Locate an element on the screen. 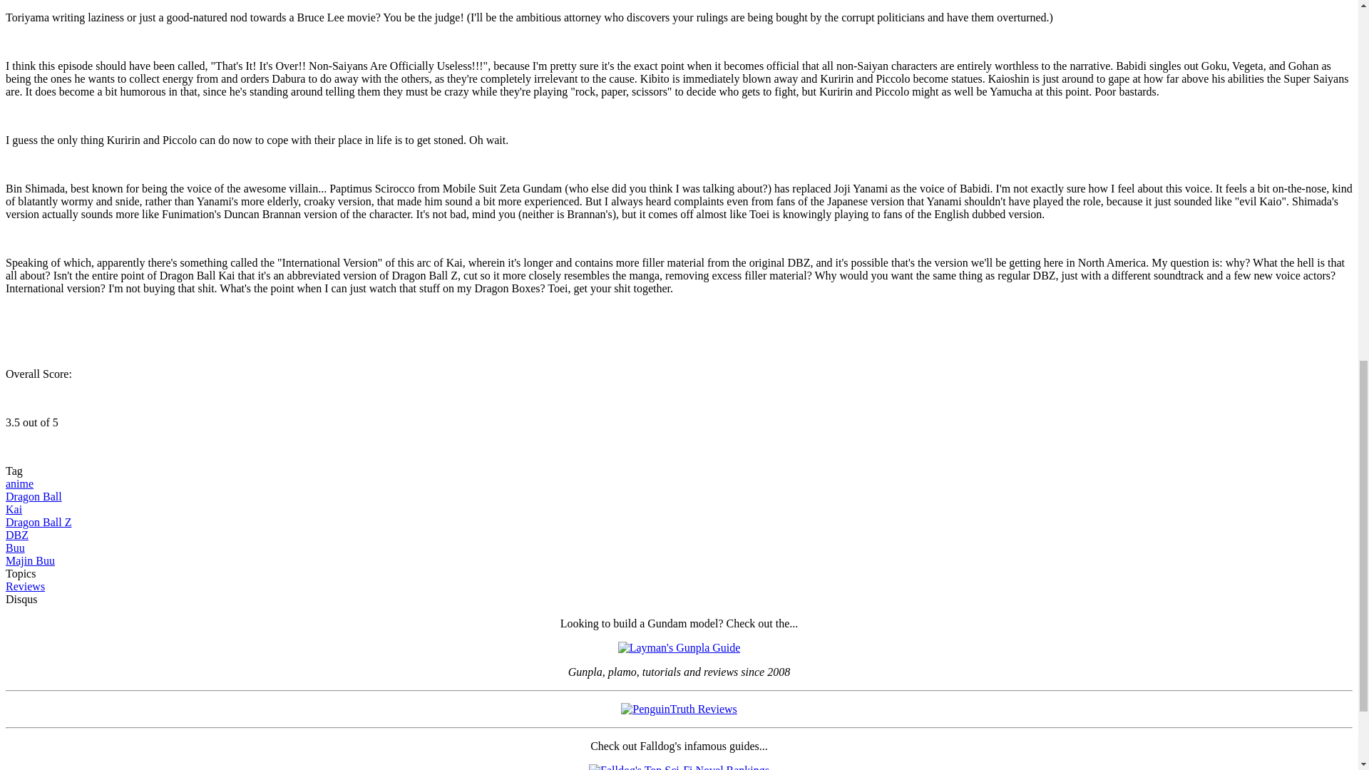 The height and width of the screenshot is (770, 1369). Dragon Ball Z is located at coordinates (38, 522).